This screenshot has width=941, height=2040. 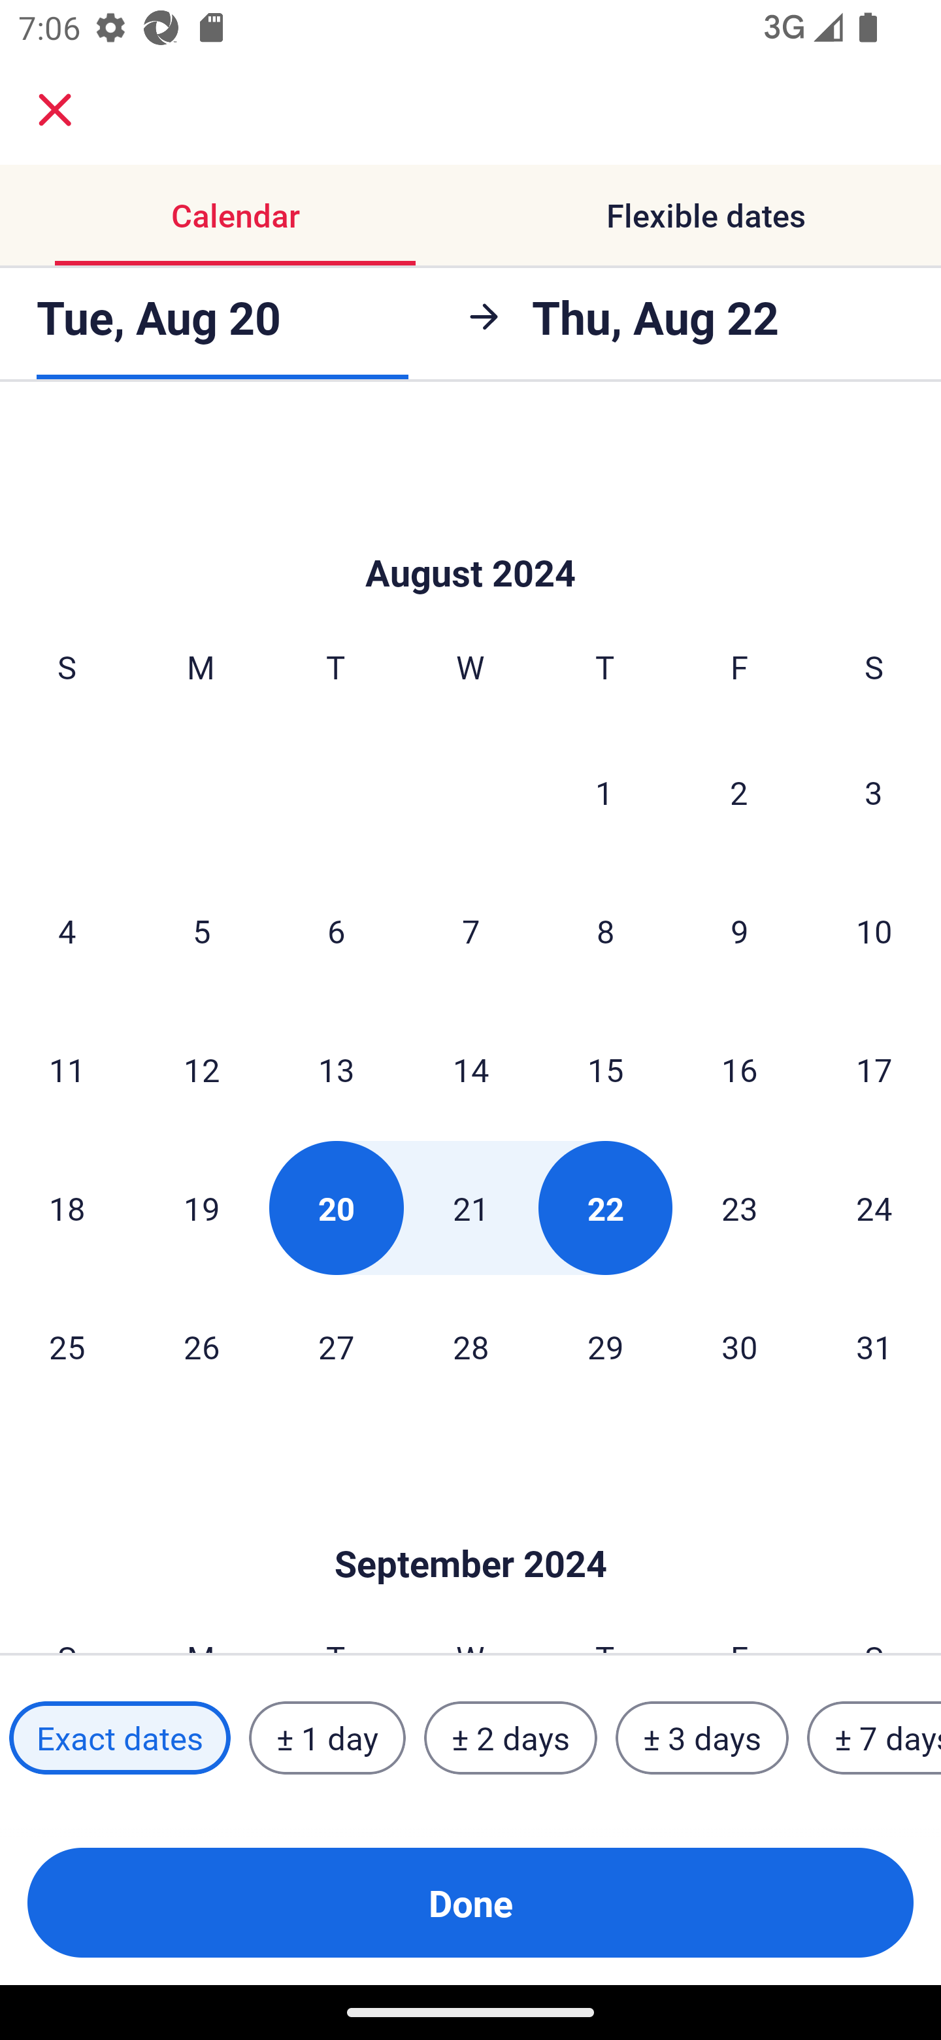 I want to click on 1 Thursday, August 1, 2024, so click(x=604, y=791).